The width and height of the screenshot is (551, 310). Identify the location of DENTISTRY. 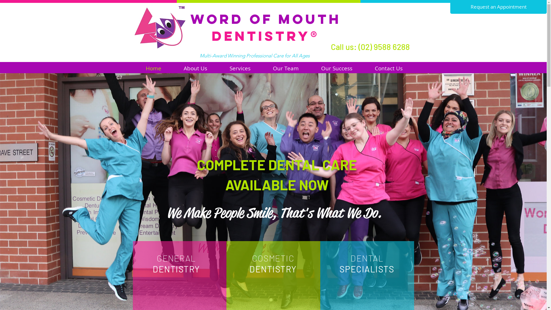
(176, 269).